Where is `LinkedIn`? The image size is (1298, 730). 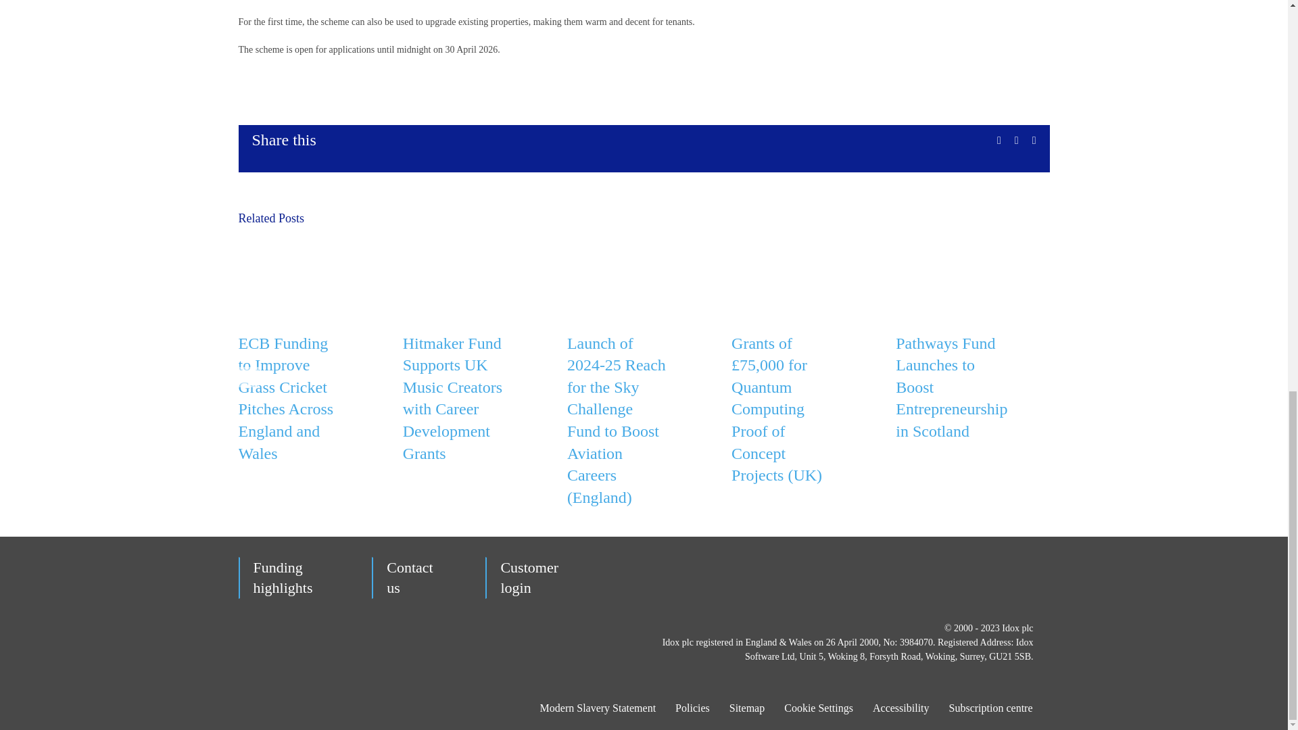
LinkedIn is located at coordinates (1017, 141).